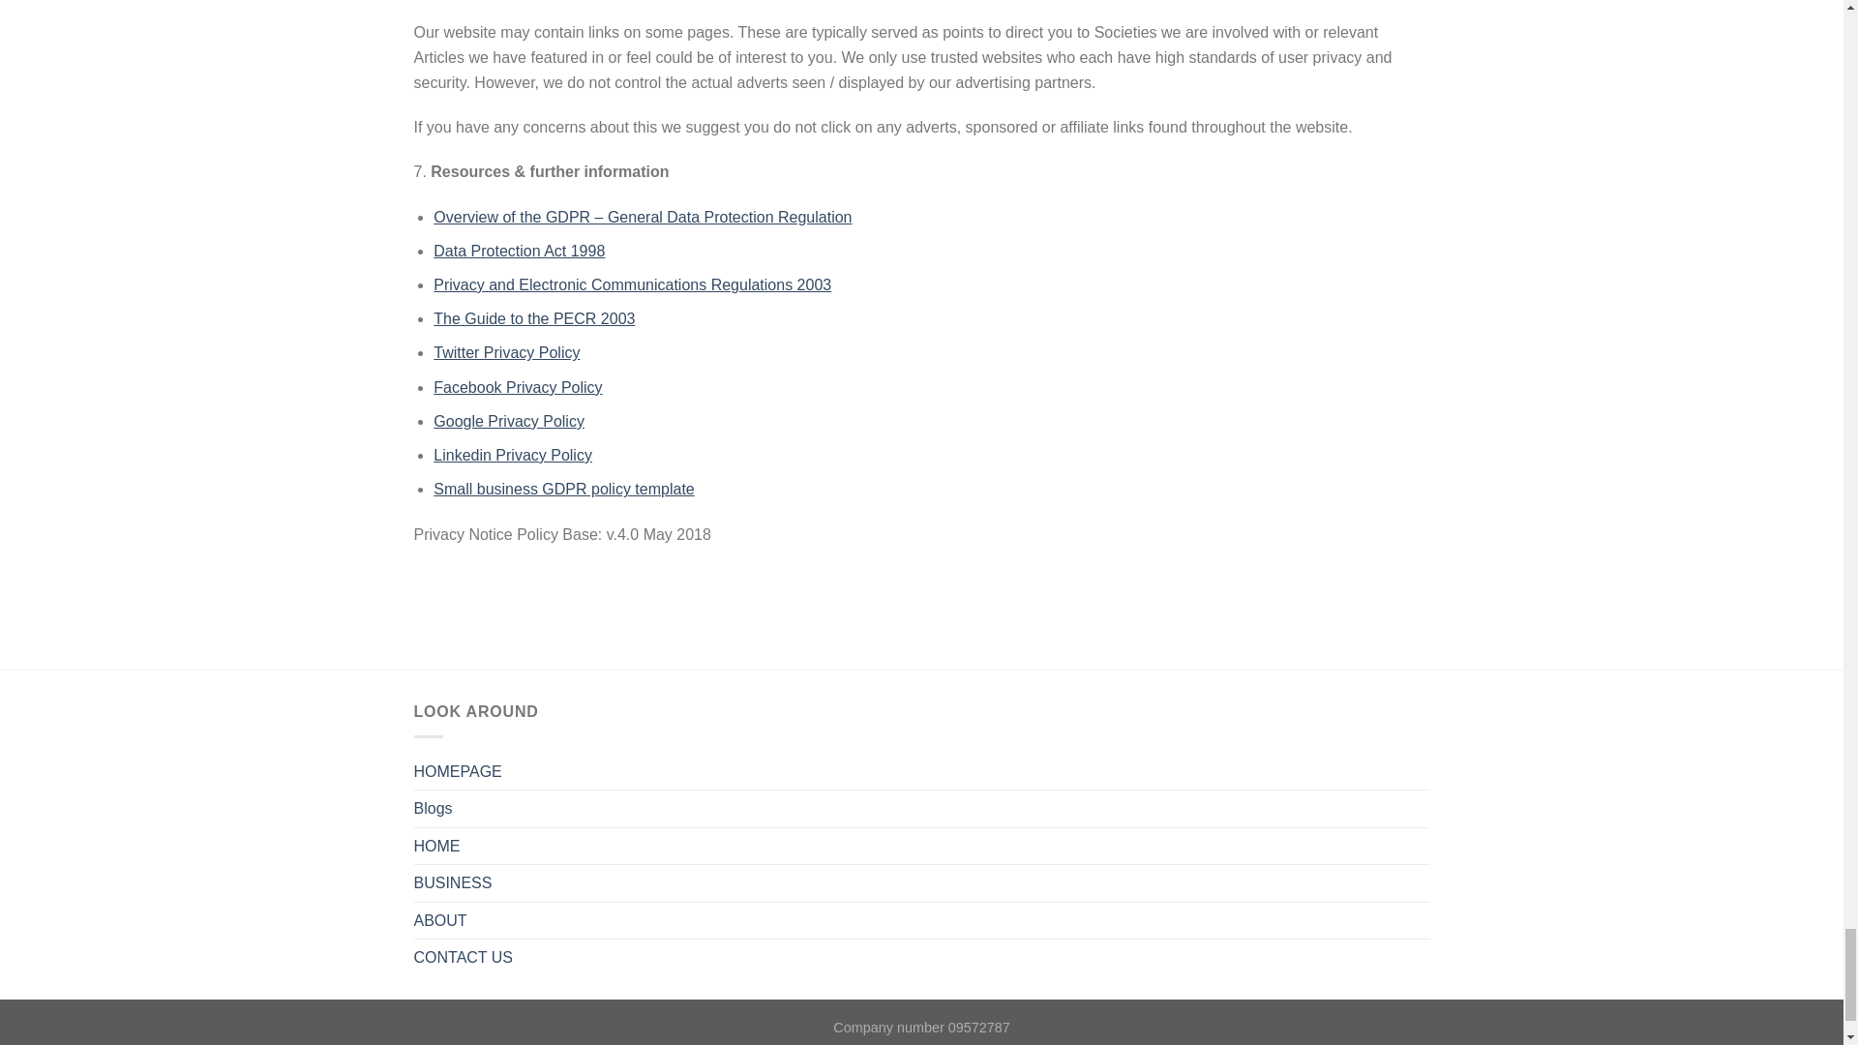 This screenshot has width=1858, height=1045. What do you see at coordinates (441, 921) in the screenshot?
I see `ABOUT` at bounding box center [441, 921].